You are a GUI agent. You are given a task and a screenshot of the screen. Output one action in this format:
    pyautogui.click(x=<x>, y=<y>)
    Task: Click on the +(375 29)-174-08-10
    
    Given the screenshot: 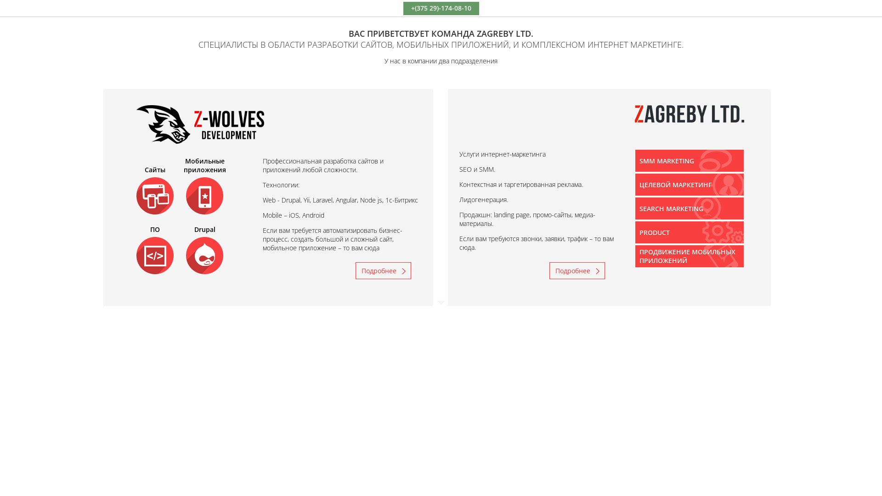 What is the action you would take?
    pyautogui.click(x=441, y=8)
    